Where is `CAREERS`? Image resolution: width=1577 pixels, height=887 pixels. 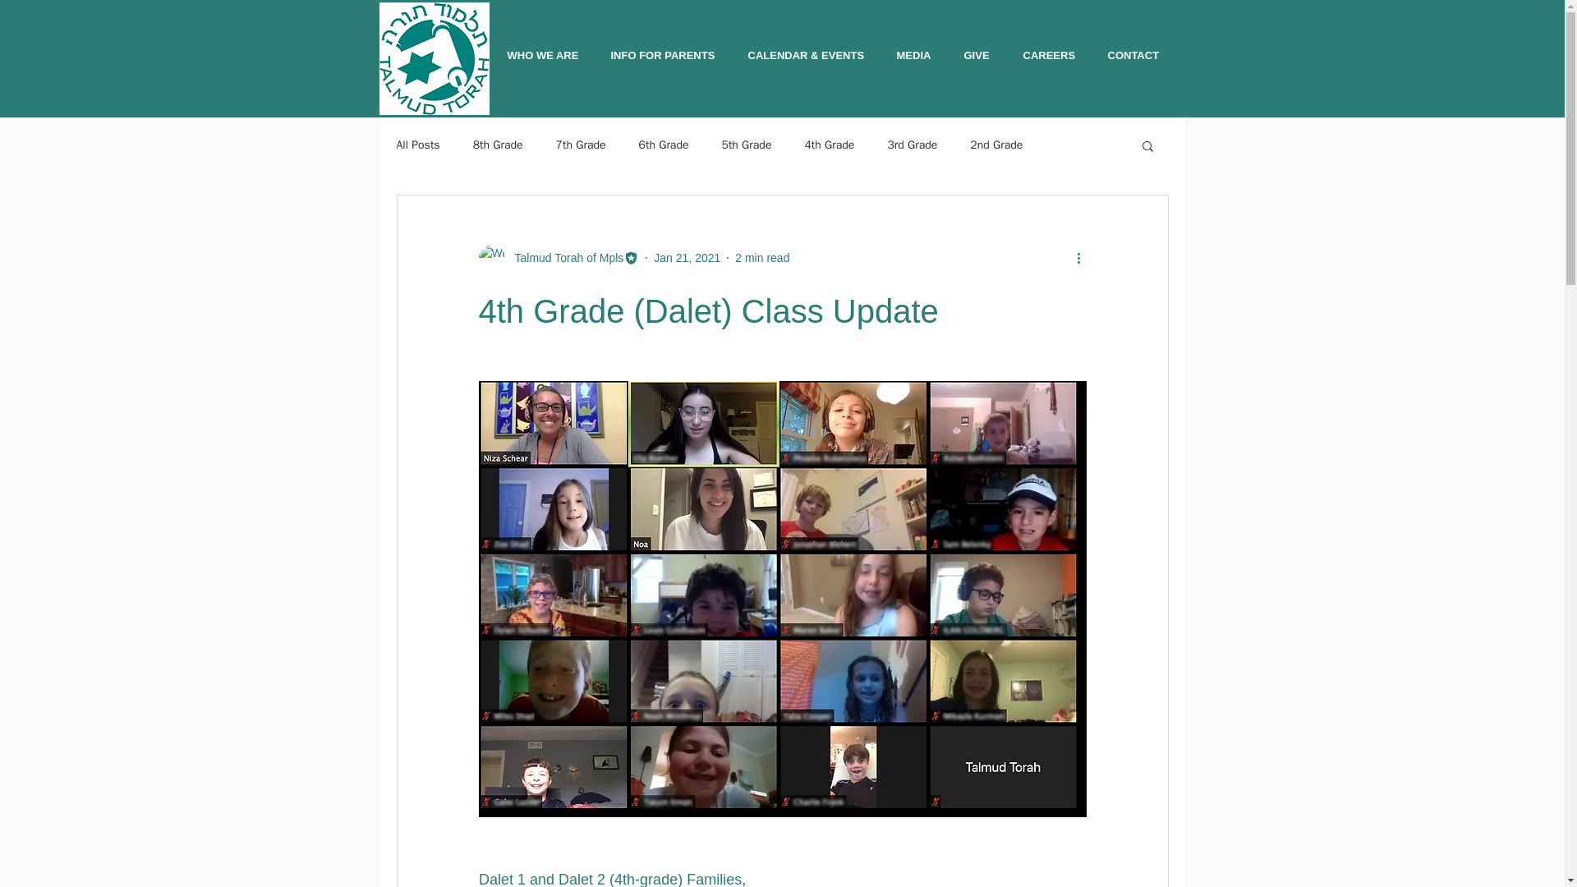 CAREERS is located at coordinates (1052, 56).